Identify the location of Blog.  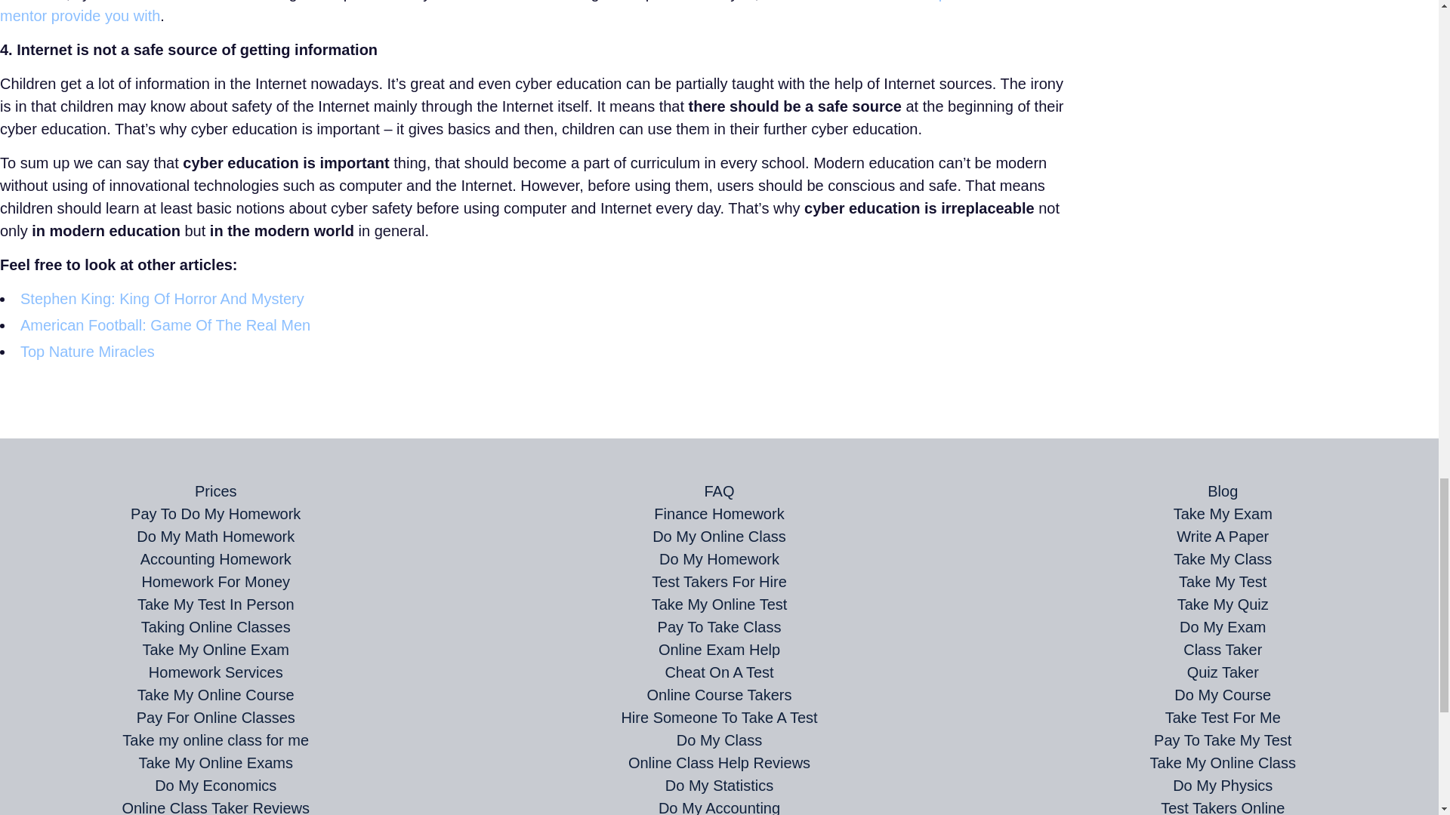
(1223, 491).